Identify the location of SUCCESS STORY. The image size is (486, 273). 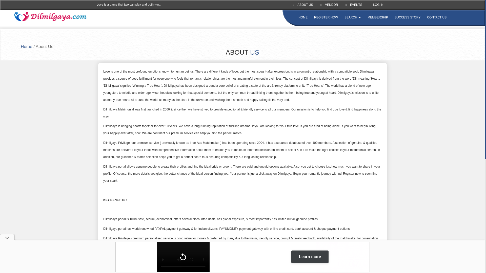
(408, 17).